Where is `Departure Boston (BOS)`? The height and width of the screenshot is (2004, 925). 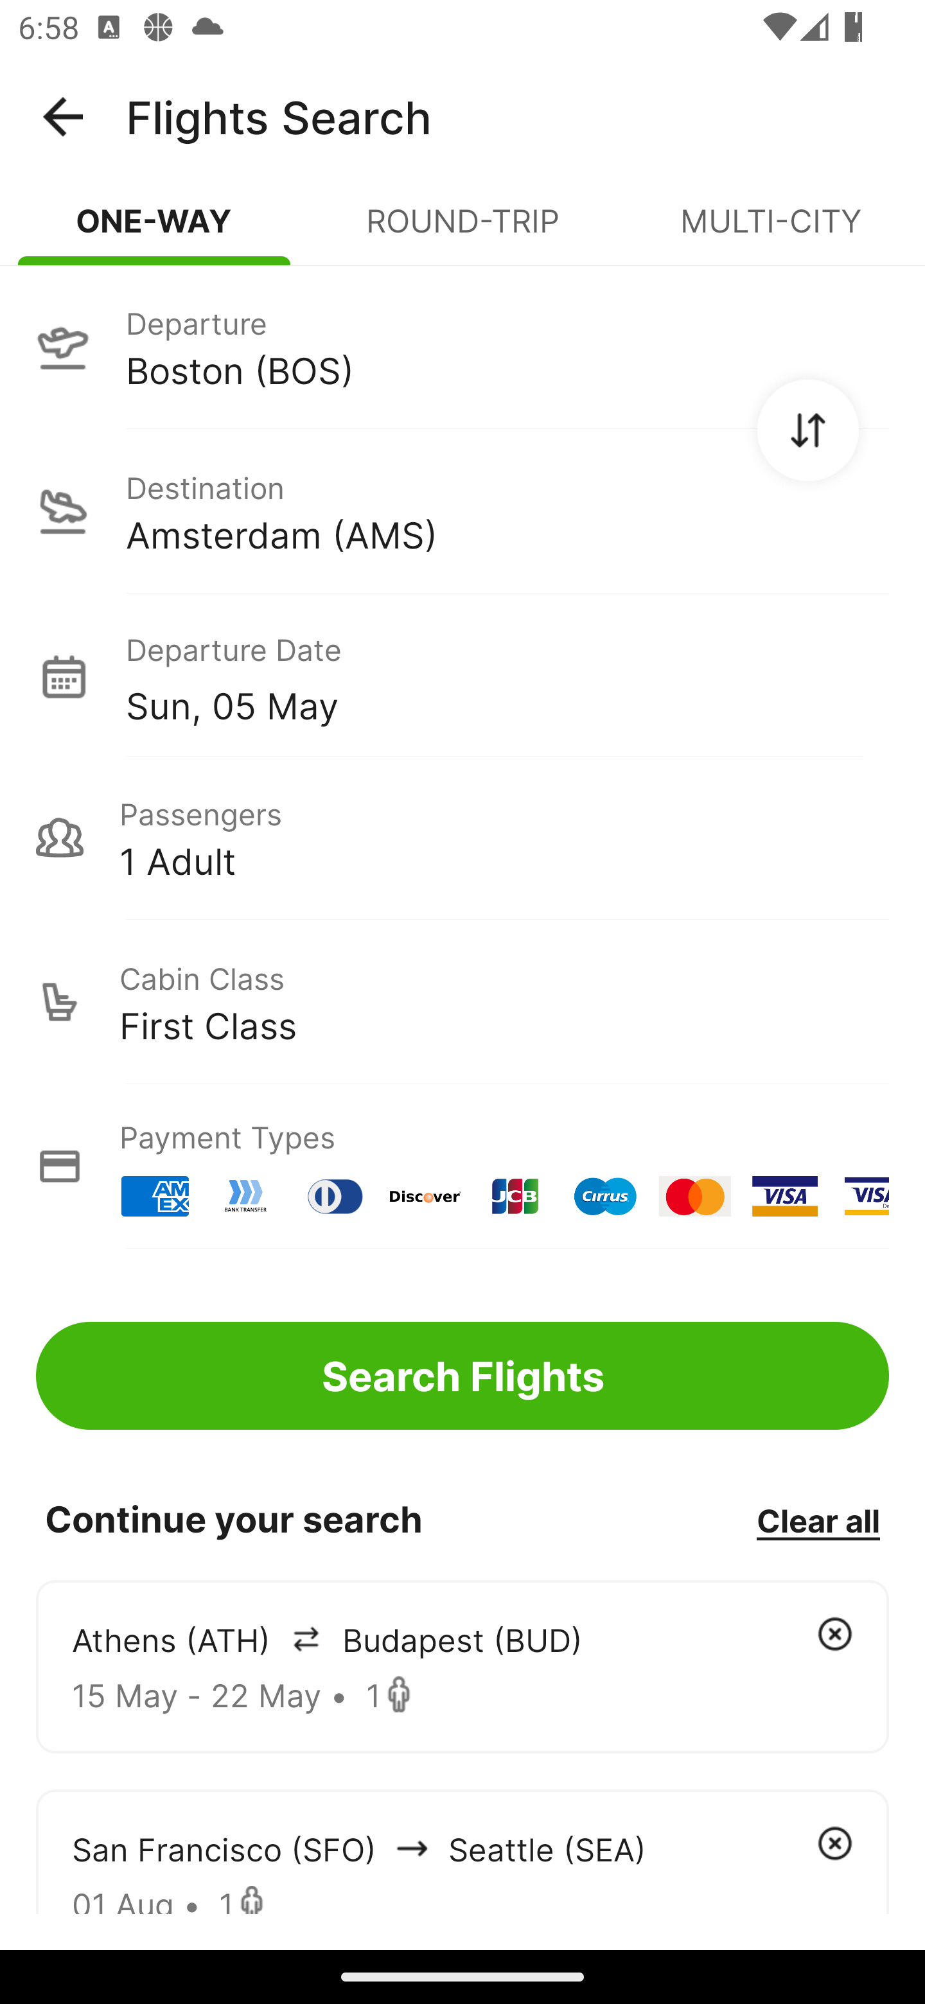 Departure Boston (BOS) is located at coordinates (463, 346).